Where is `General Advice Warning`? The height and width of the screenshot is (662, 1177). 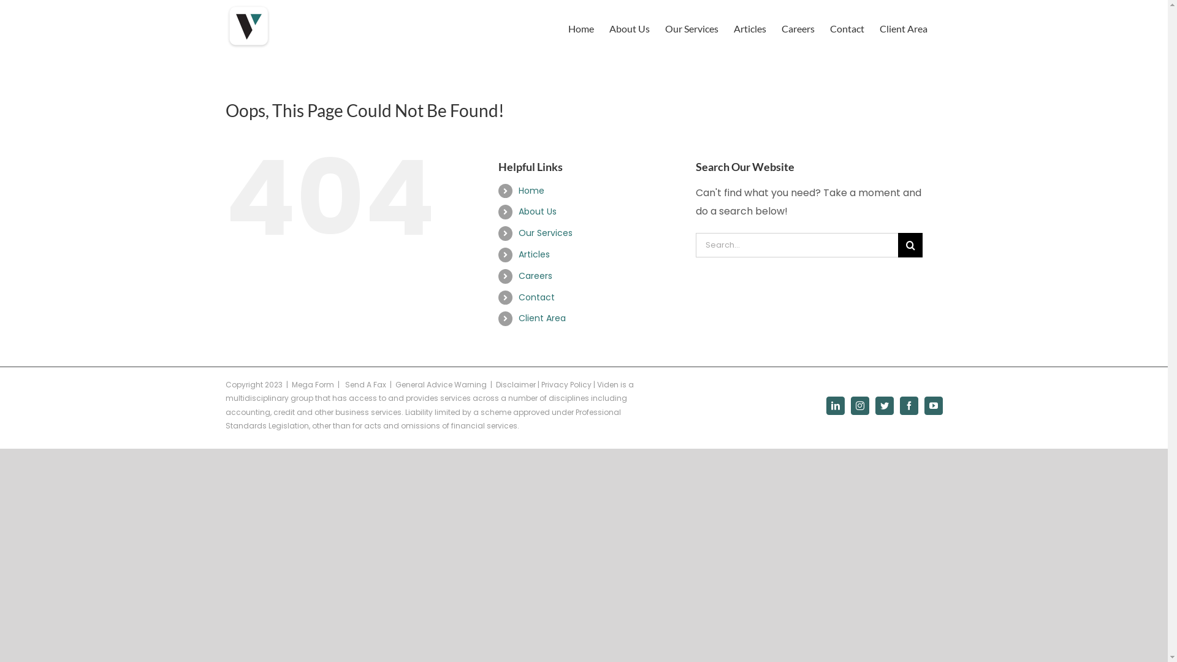
General Advice Warning is located at coordinates (440, 385).